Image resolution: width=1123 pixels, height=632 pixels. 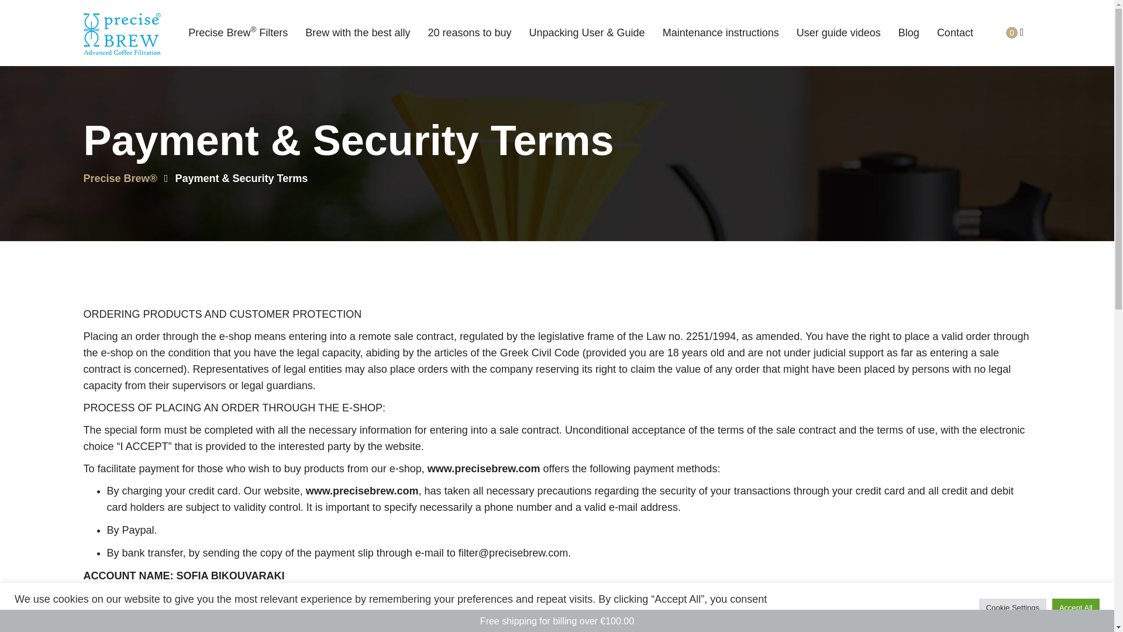 I want to click on Accept All, so click(x=1076, y=607).